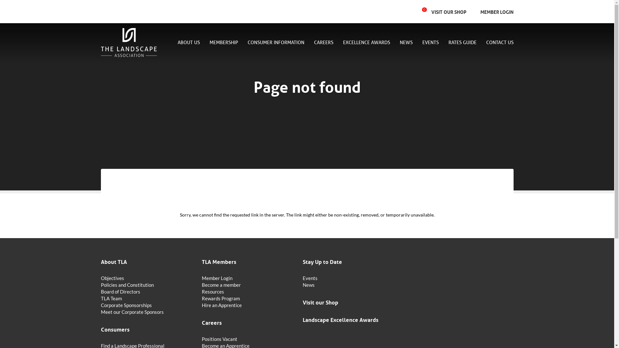  Describe the element at coordinates (147, 261) in the screenshot. I see `About TLA` at that location.